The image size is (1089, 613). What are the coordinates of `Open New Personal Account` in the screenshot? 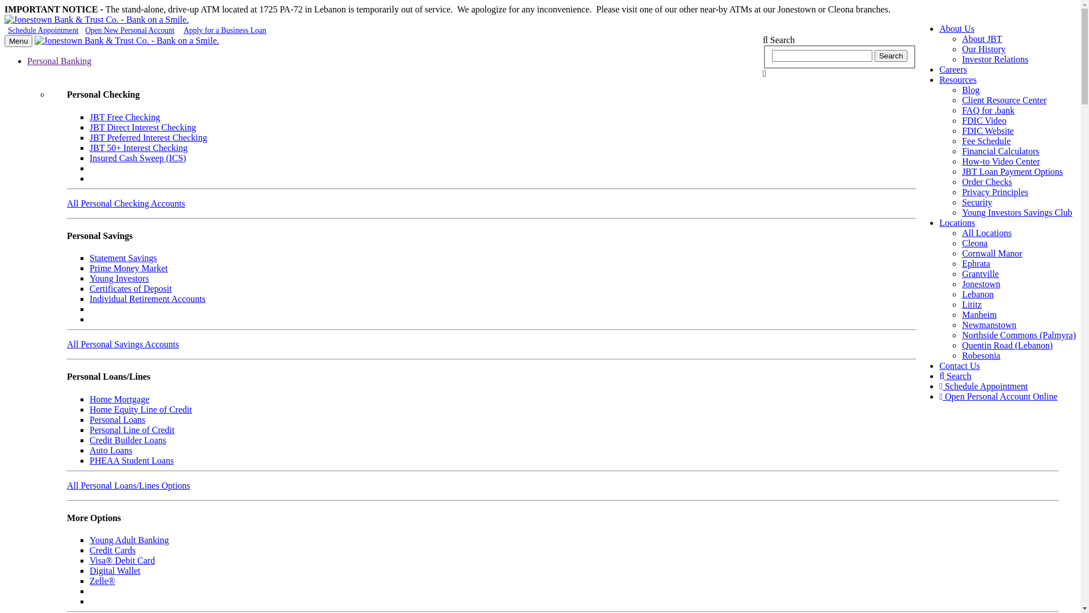 It's located at (129, 31).